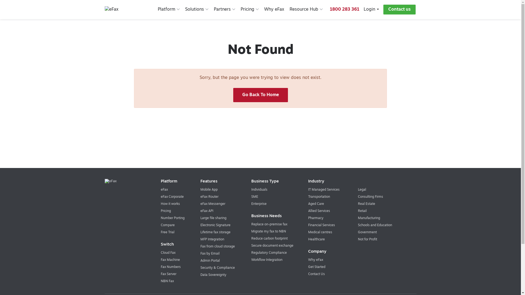 Image resolution: width=525 pixels, height=295 pixels. I want to click on Partners, so click(224, 10).